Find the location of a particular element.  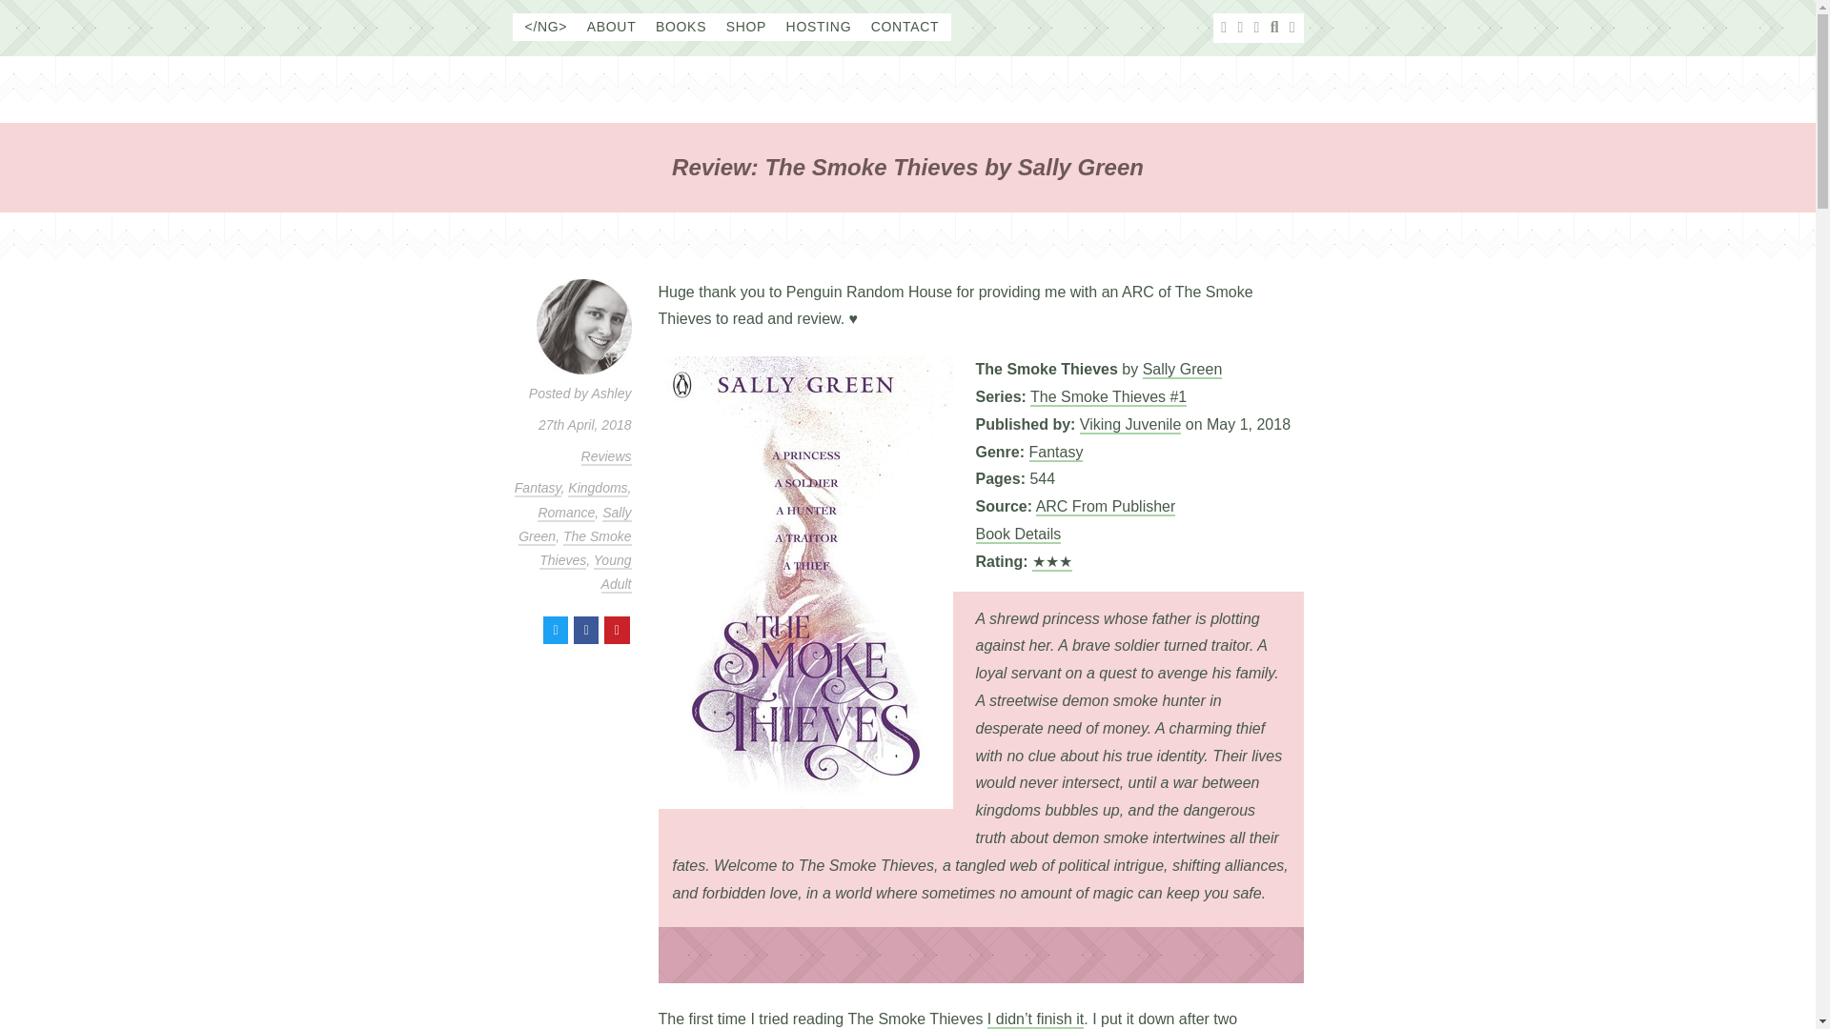

Kingdoms is located at coordinates (597, 488).